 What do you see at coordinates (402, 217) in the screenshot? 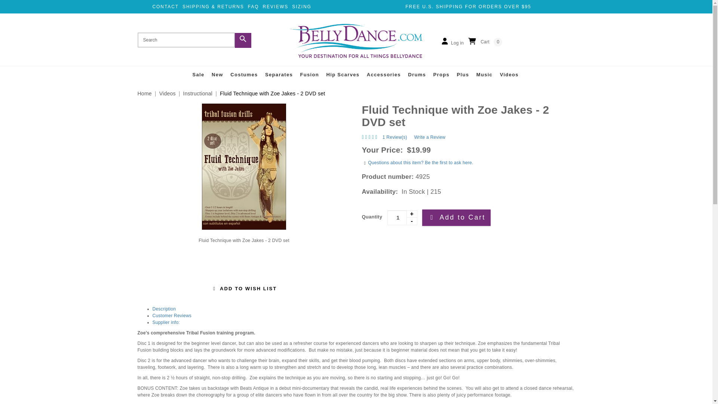
I see `1` at bounding box center [402, 217].